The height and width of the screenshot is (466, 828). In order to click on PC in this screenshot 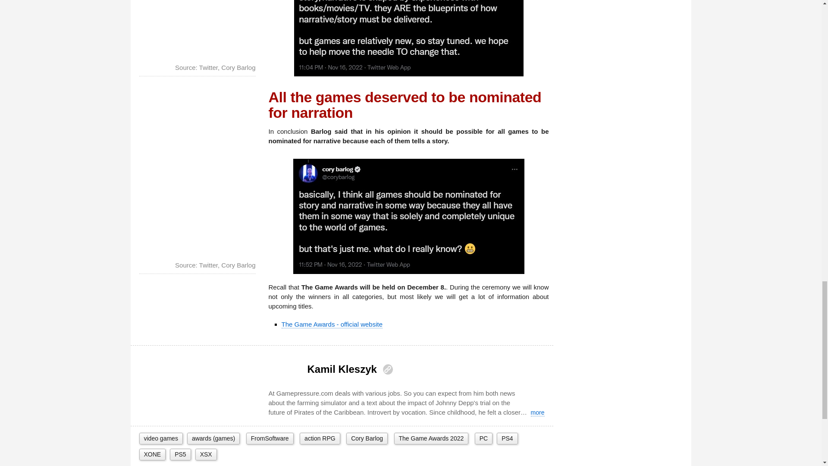, I will do `click(483, 438)`.